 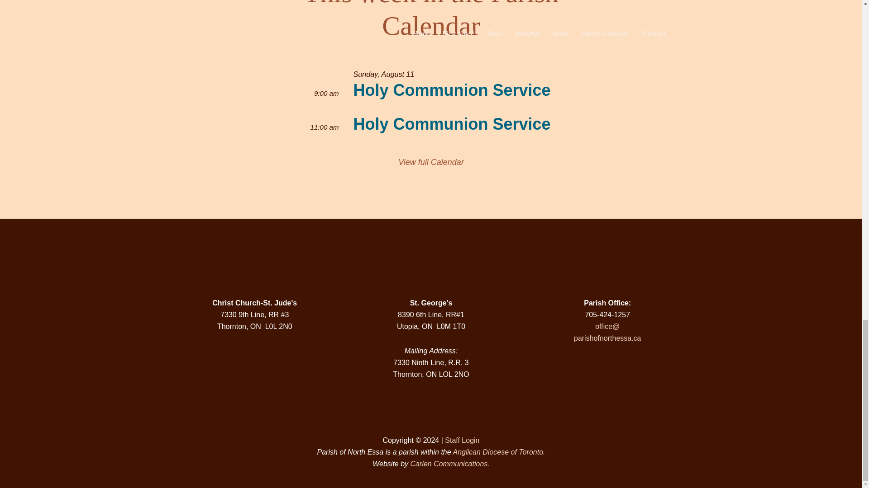 I want to click on Carlen Communications, so click(x=450, y=464).